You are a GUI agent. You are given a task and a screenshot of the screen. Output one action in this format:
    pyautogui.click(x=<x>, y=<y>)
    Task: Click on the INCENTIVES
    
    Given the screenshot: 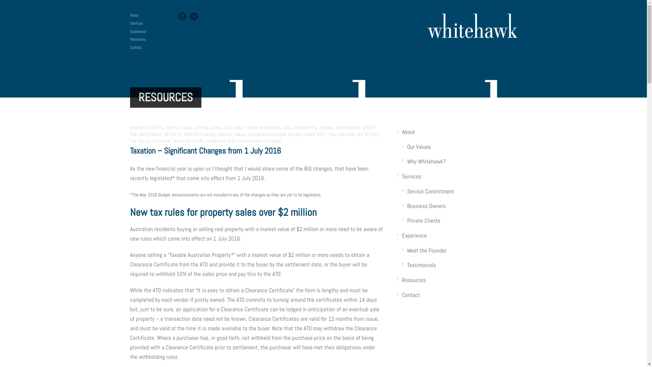 What is the action you would take?
    pyautogui.click(x=305, y=128)
    